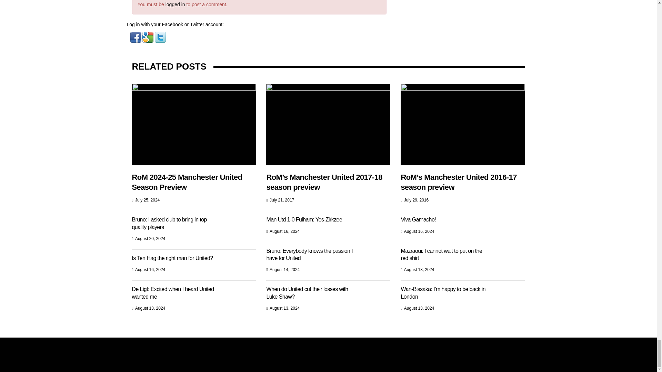  What do you see at coordinates (148, 37) in the screenshot?
I see `Connect with Google` at bounding box center [148, 37].